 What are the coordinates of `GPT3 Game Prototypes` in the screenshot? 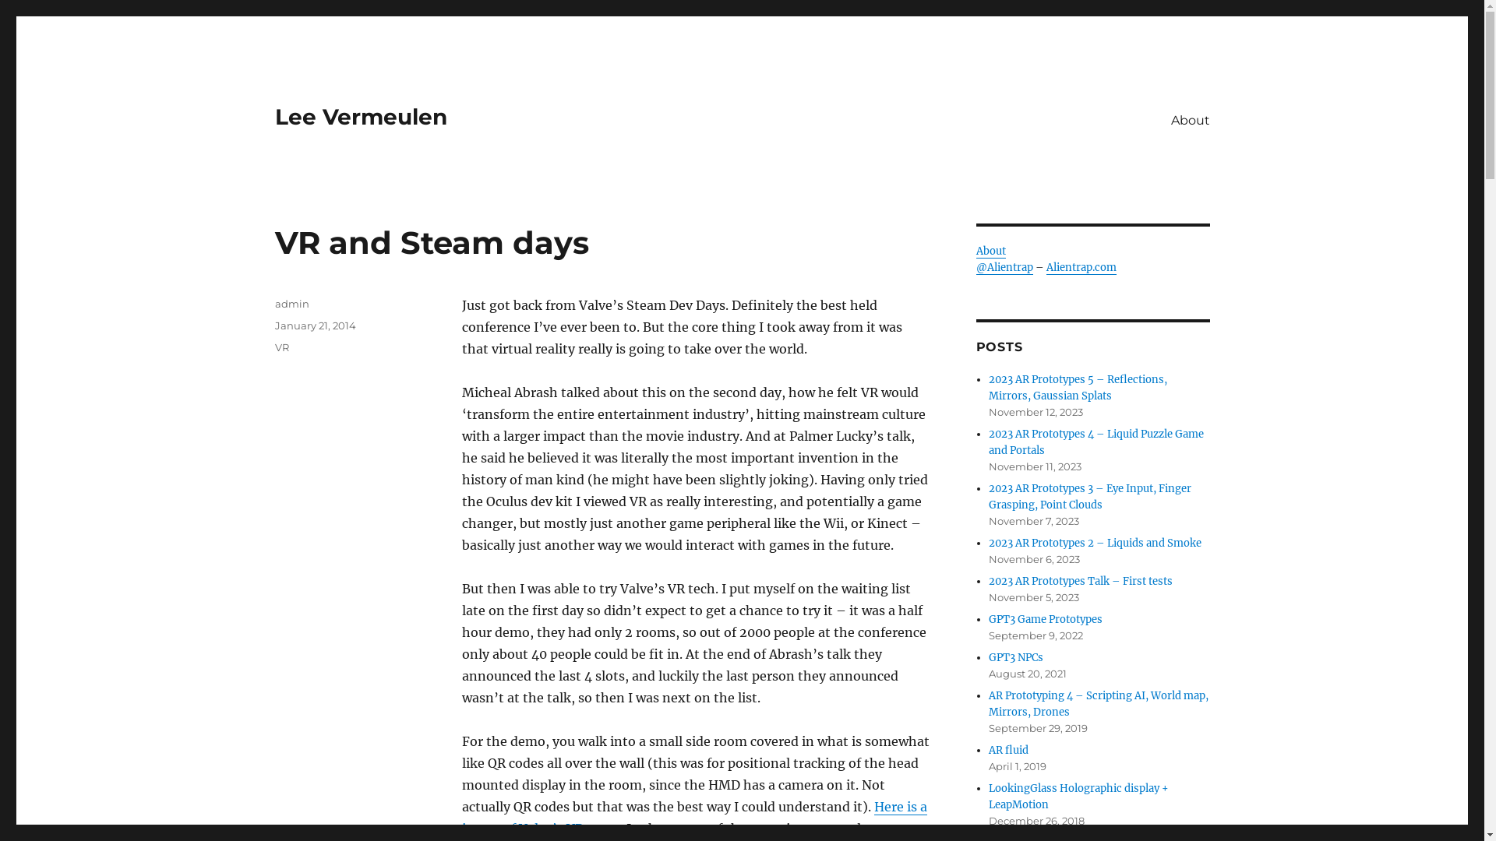 It's located at (1046, 620).